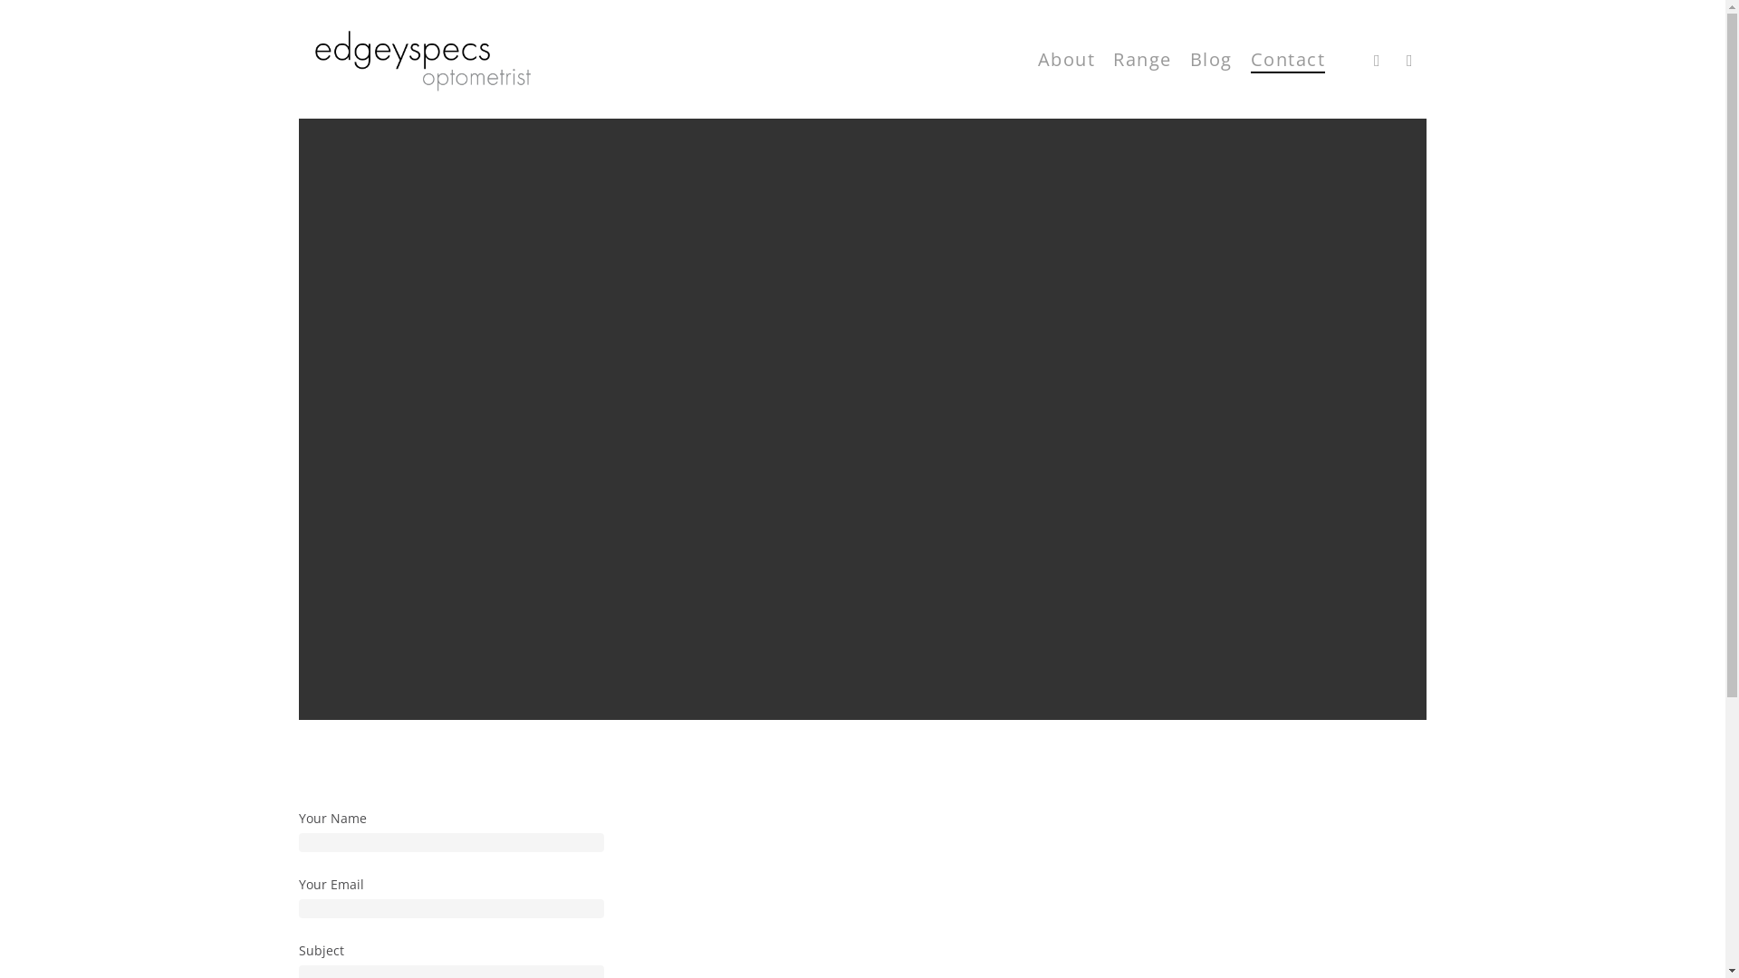 This screenshot has width=1739, height=978. Describe the element at coordinates (1288, 59) in the screenshot. I see `Contact` at that location.